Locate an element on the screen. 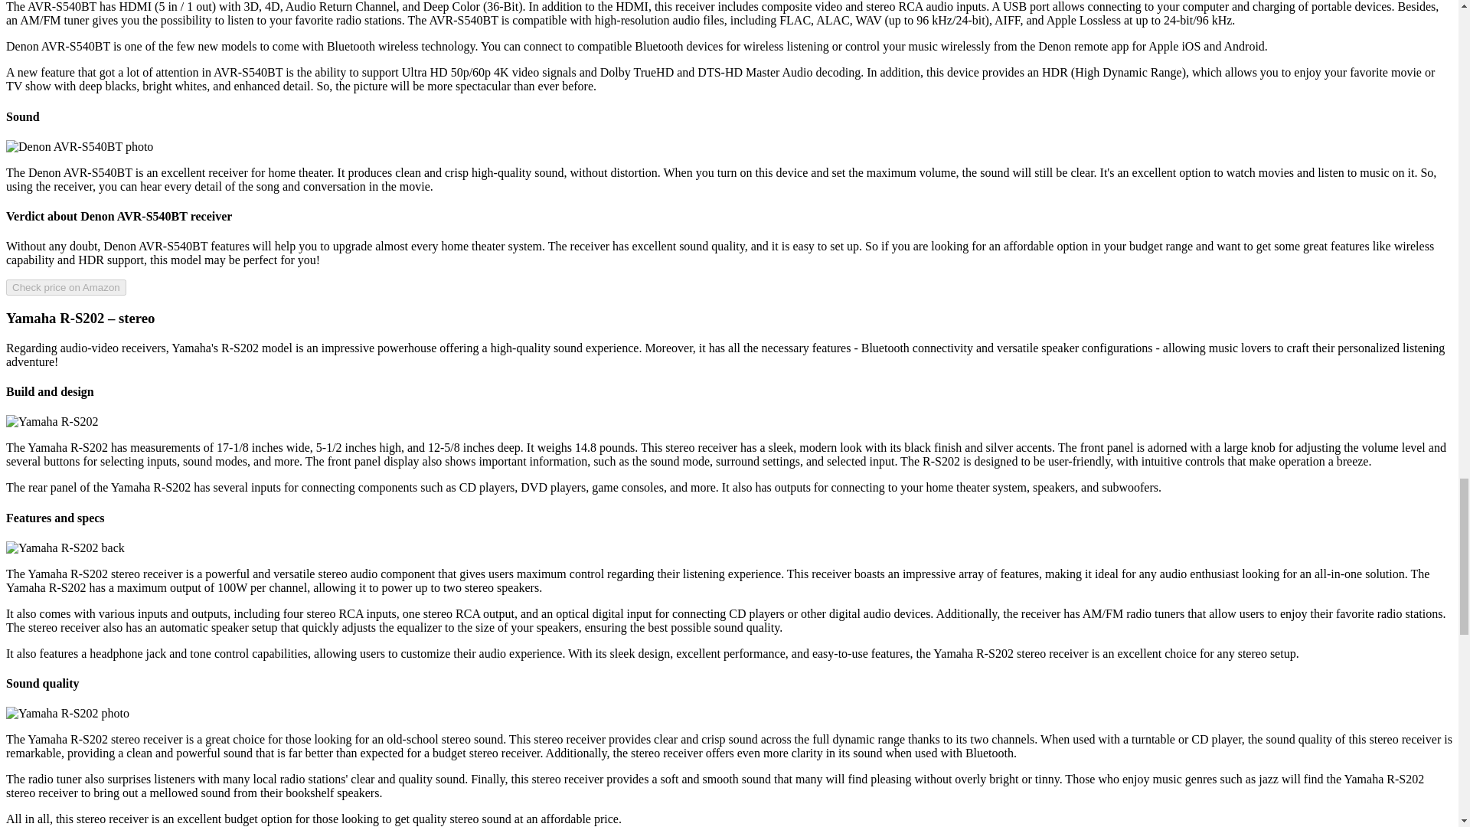 This screenshot has width=1470, height=827. Yamaha R-S202 back is located at coordinates (65, 548).